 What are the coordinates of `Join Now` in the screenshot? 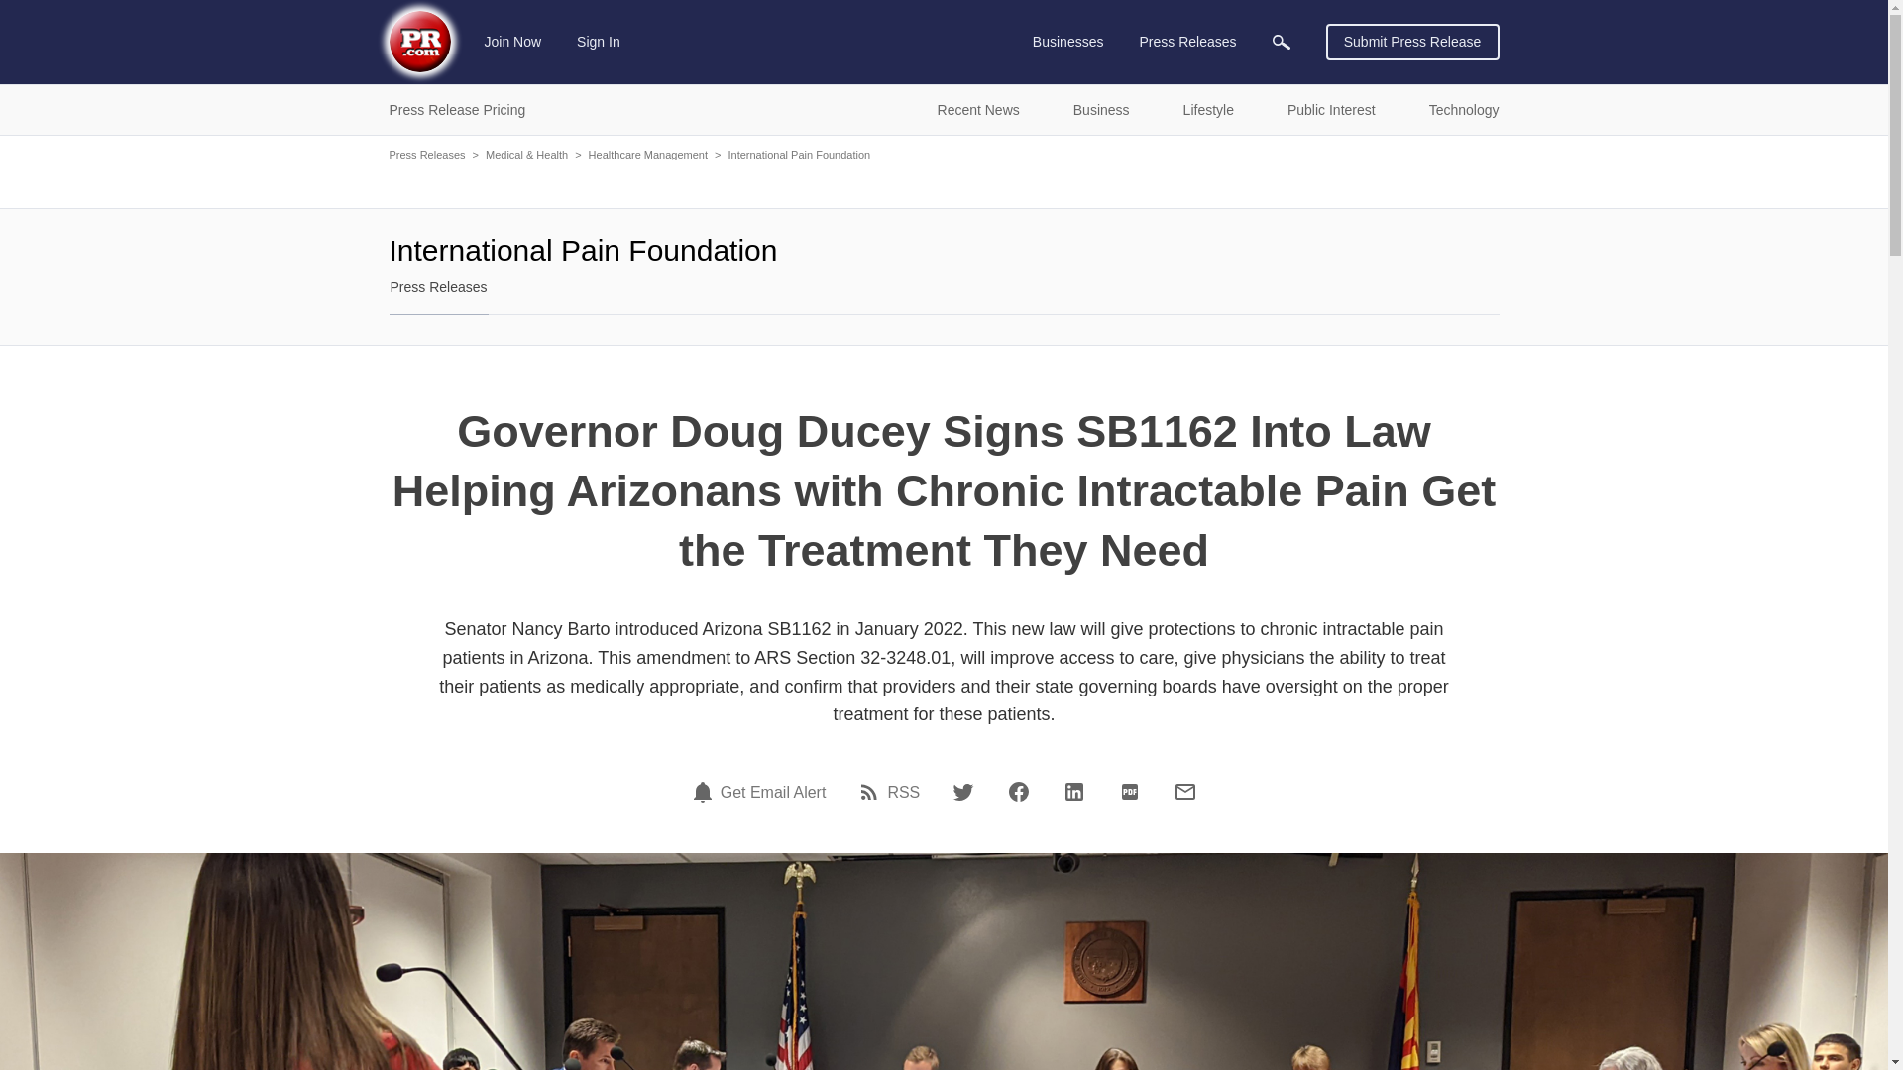 It's located at (513, 42).